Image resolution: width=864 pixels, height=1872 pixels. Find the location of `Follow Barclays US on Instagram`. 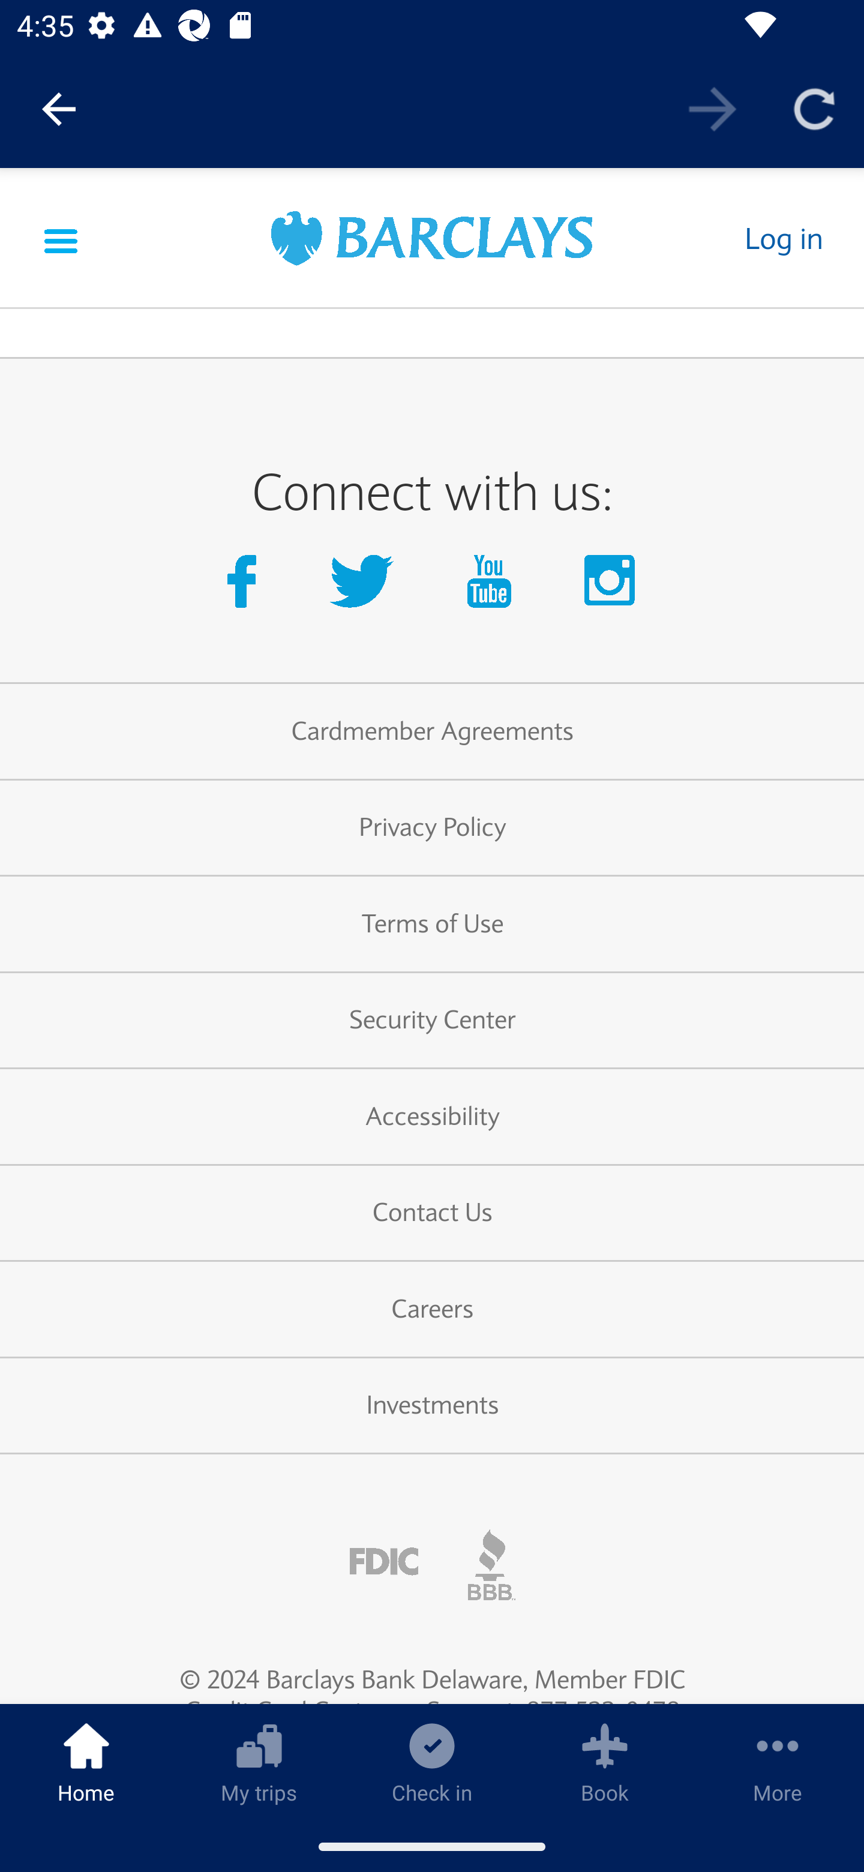

Follow Barclays US on Instagram is located at coordinates (611, 587).